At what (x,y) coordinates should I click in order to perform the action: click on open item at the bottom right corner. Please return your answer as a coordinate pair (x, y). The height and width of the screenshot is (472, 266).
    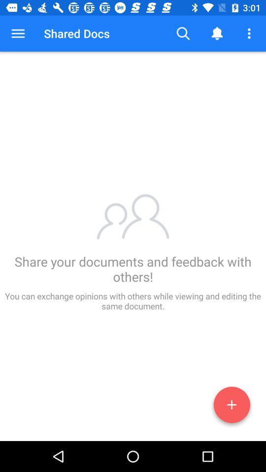
    Looking at the image, I should click on (232, 407).